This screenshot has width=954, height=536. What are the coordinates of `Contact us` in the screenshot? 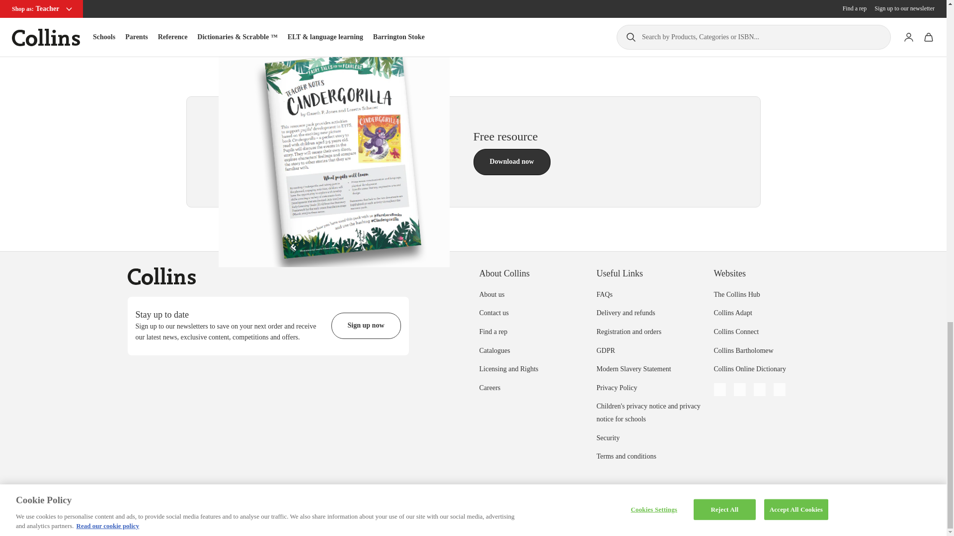 It's located at (493, 313).